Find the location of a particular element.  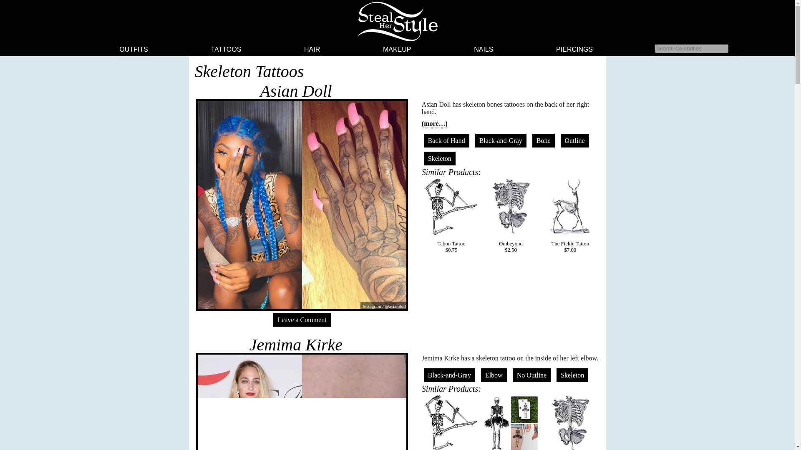

NAILS is located at coordinates (483, 49).